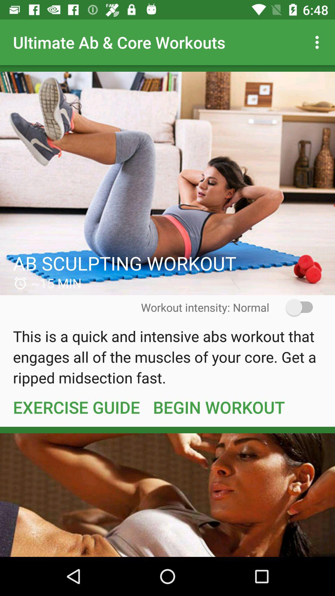  I want to click on turn on item next to workout intensity: normal item, so click(295, 307).